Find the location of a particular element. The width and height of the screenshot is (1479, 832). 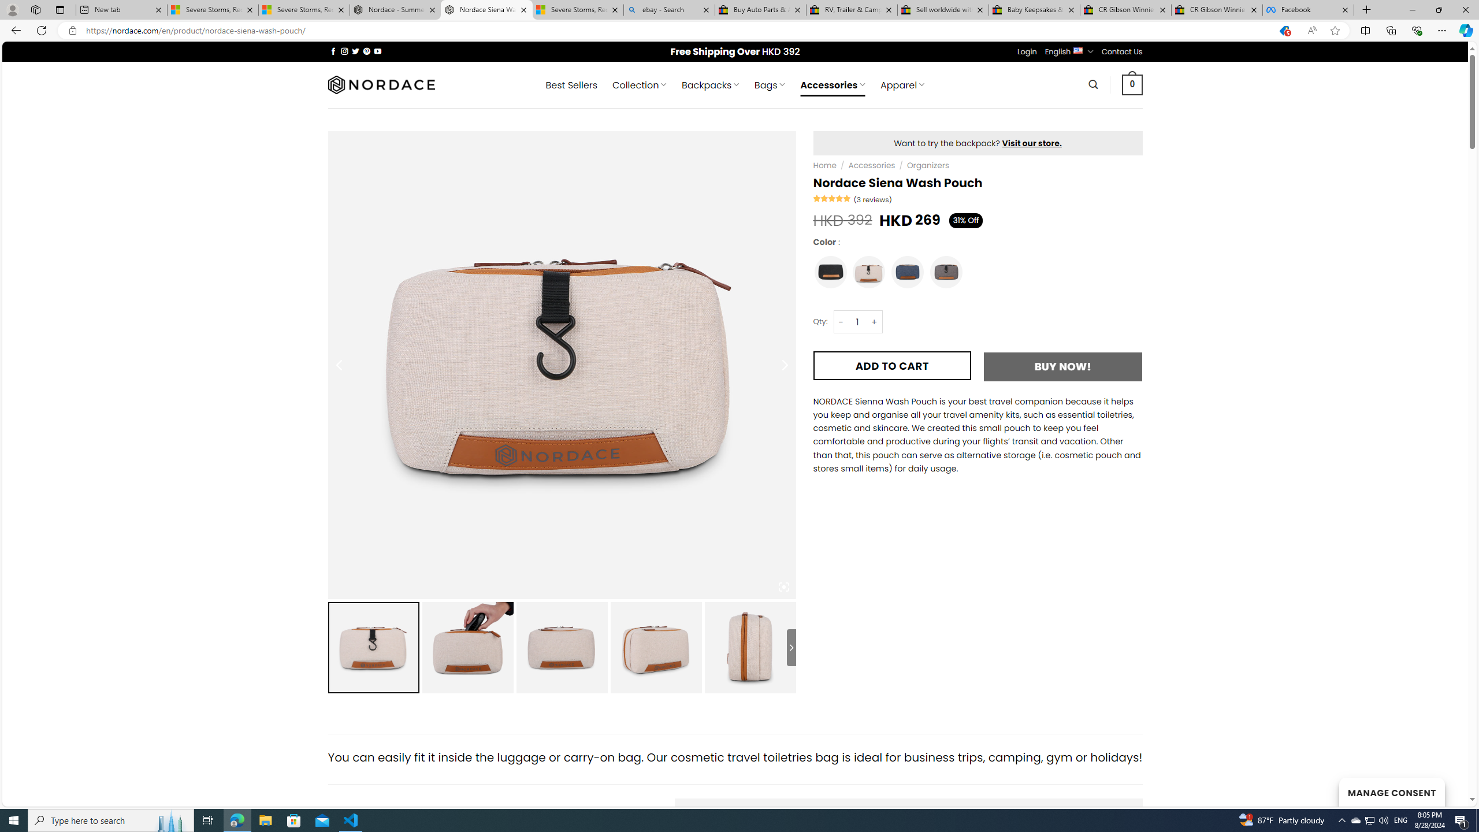

Class: iconic-woothumbs-fullscreen is located at coordinates (783, 587).